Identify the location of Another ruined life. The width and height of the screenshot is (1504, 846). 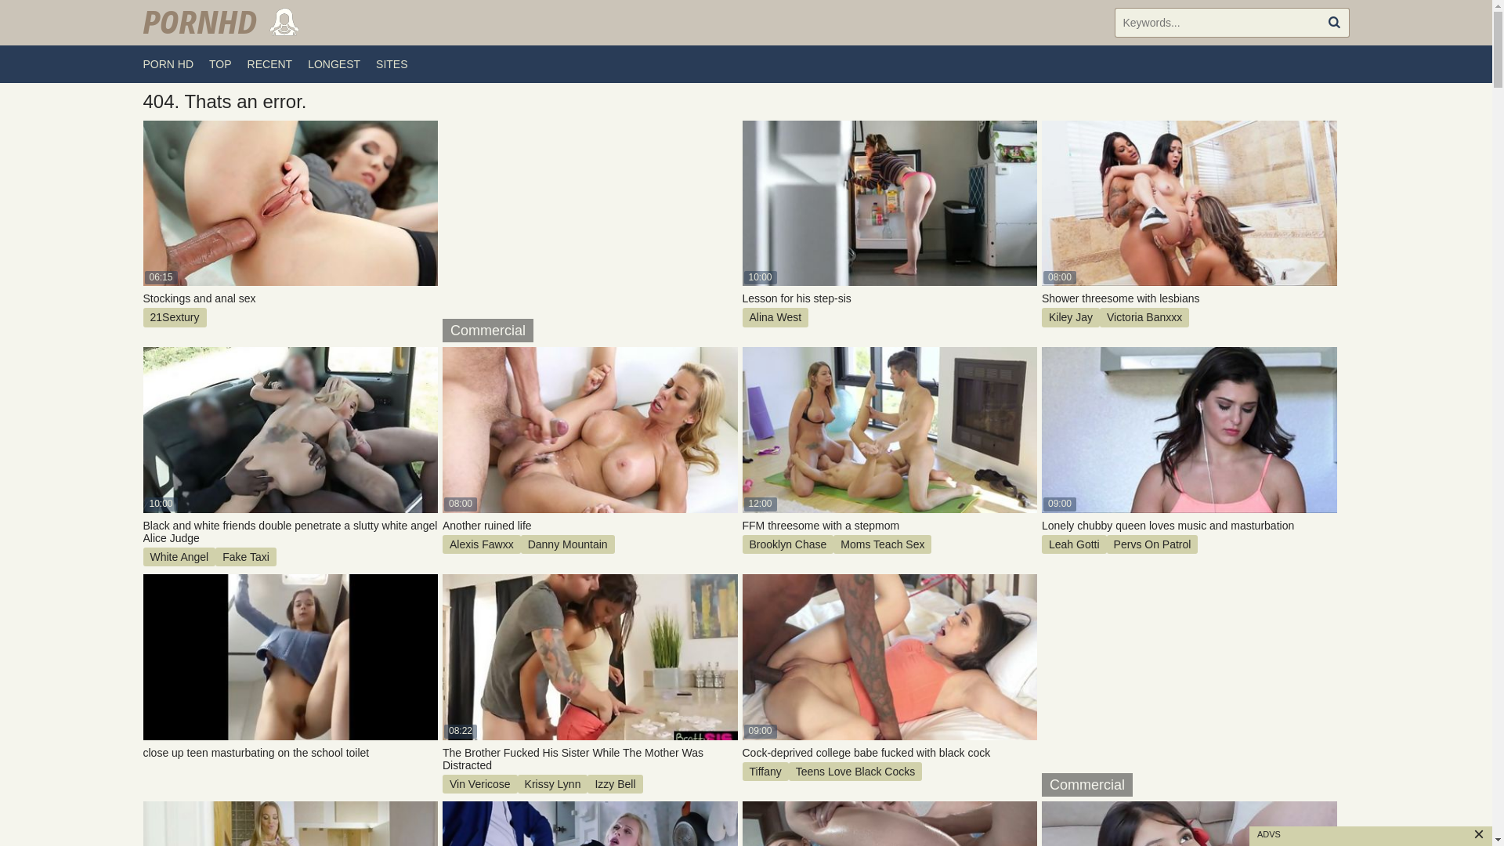
(591, 526).